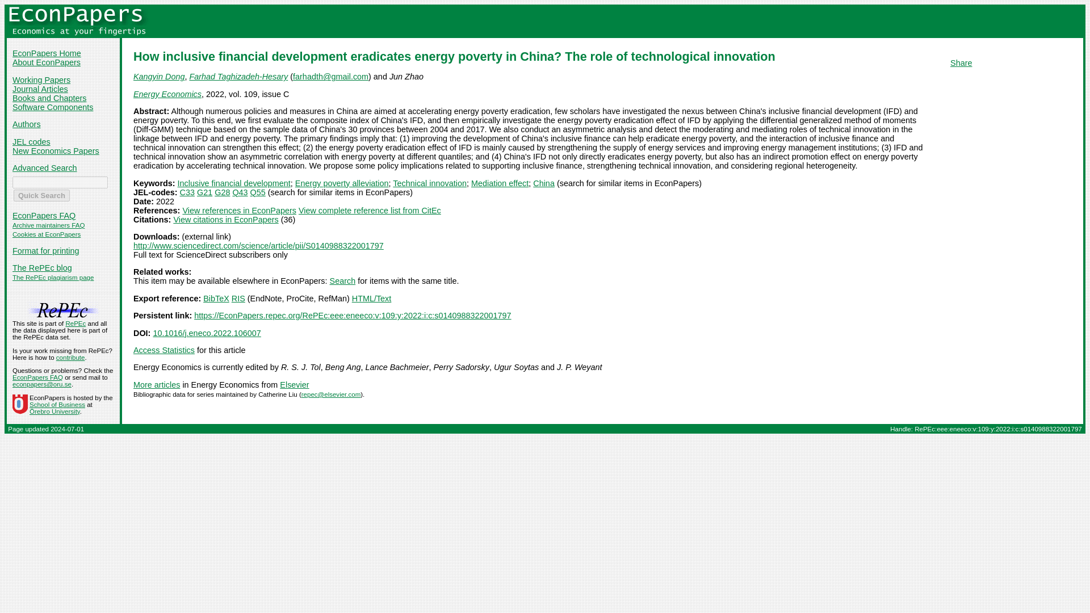  Describe the element at coordinates (500, 183) in the screenshot. I see `Mediation effect` at that location.